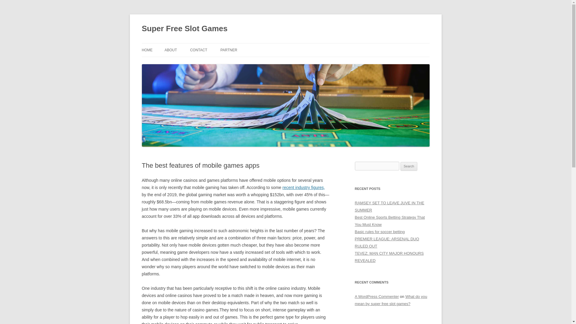 This screenshot has height=324, width=576. Describe the element at coordinates (409, 166) in the screenshot. I see `Search` at that location.